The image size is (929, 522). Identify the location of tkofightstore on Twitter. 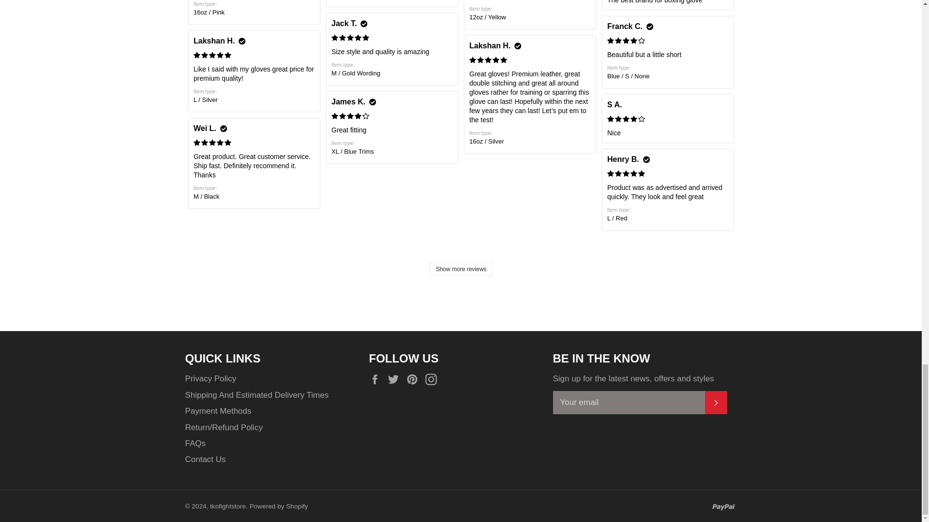
(396, 379).